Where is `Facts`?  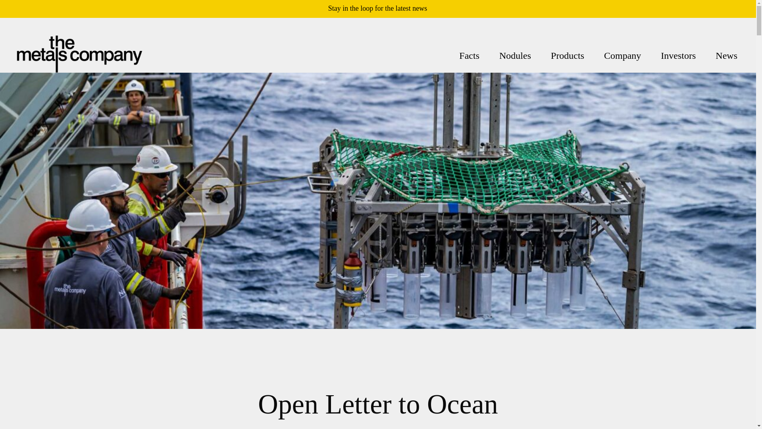 Facts is located at coordinates (469, 56).